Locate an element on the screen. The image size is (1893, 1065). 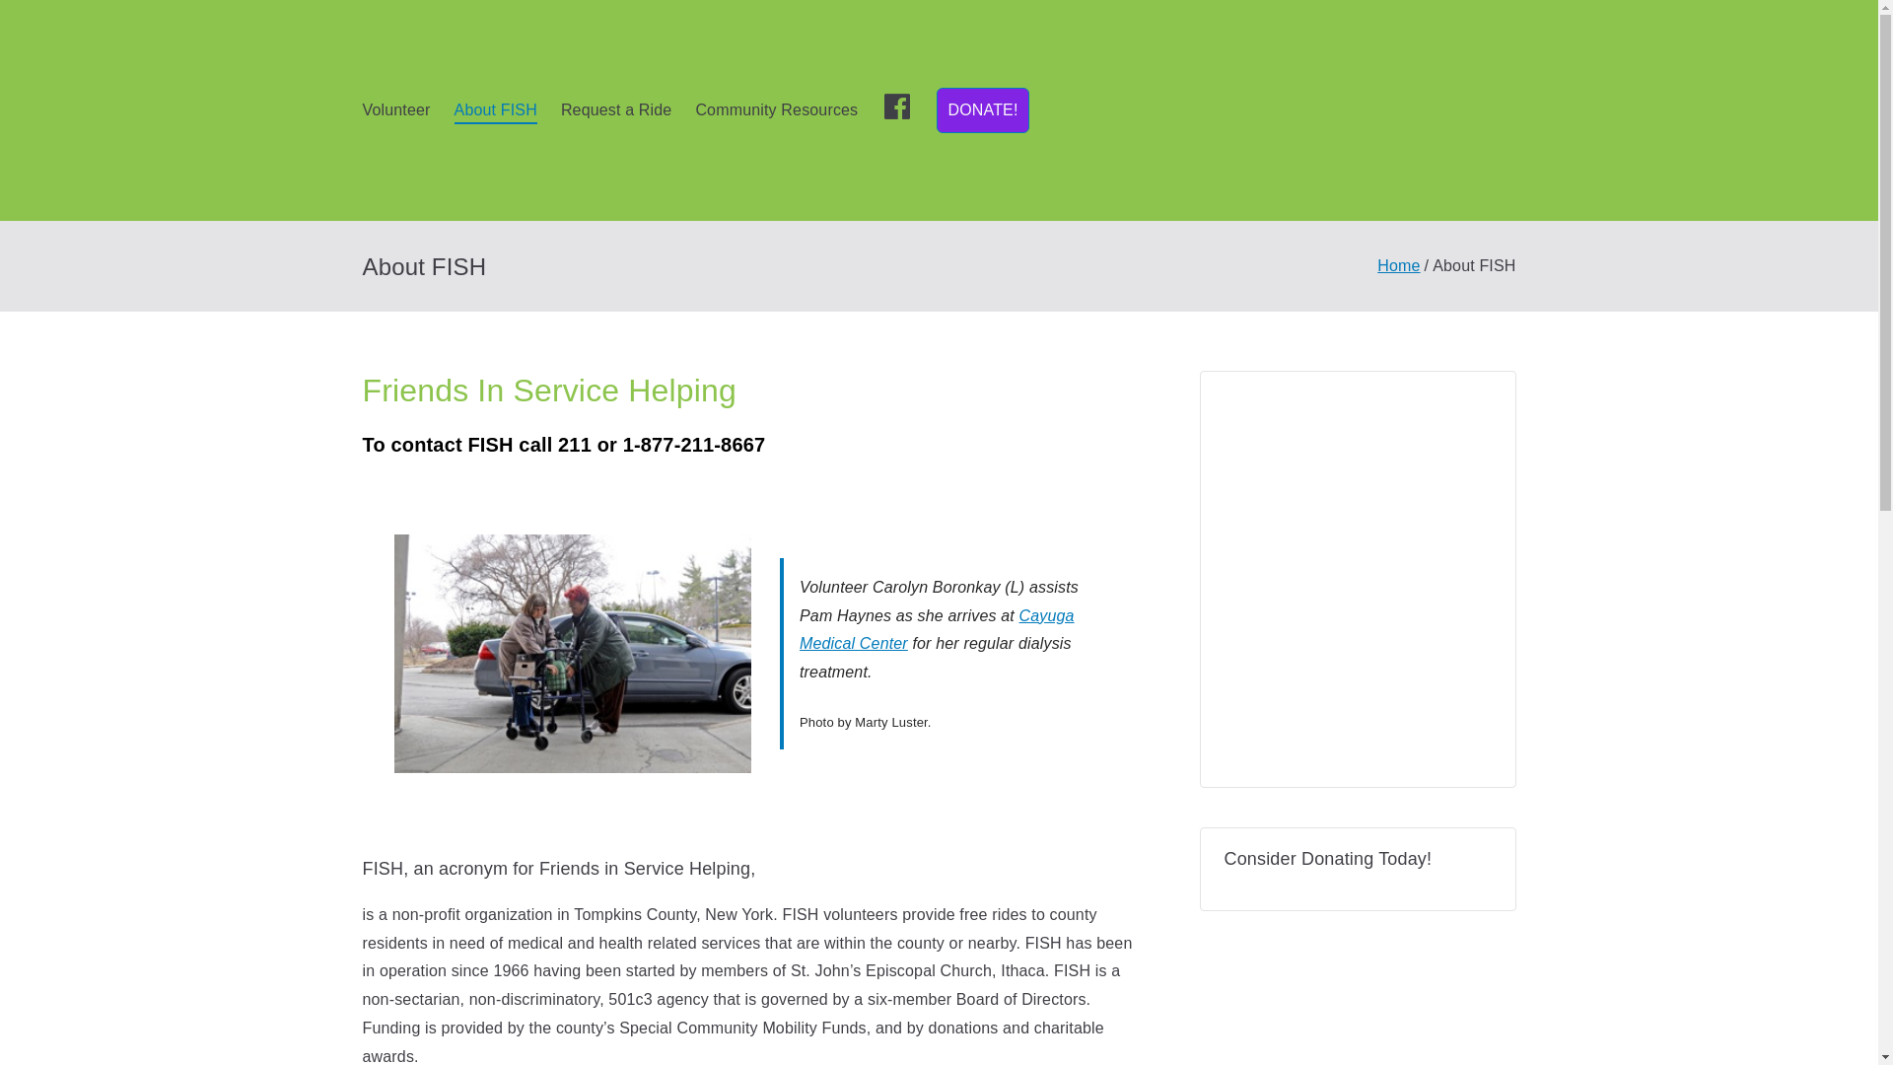
Home is located at coordinates (1398, 265).